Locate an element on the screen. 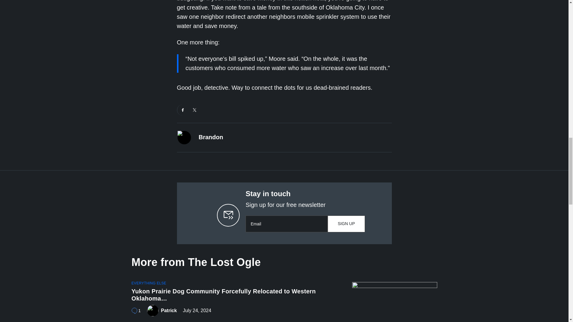  Brandon is located at coordinates (211, 137).